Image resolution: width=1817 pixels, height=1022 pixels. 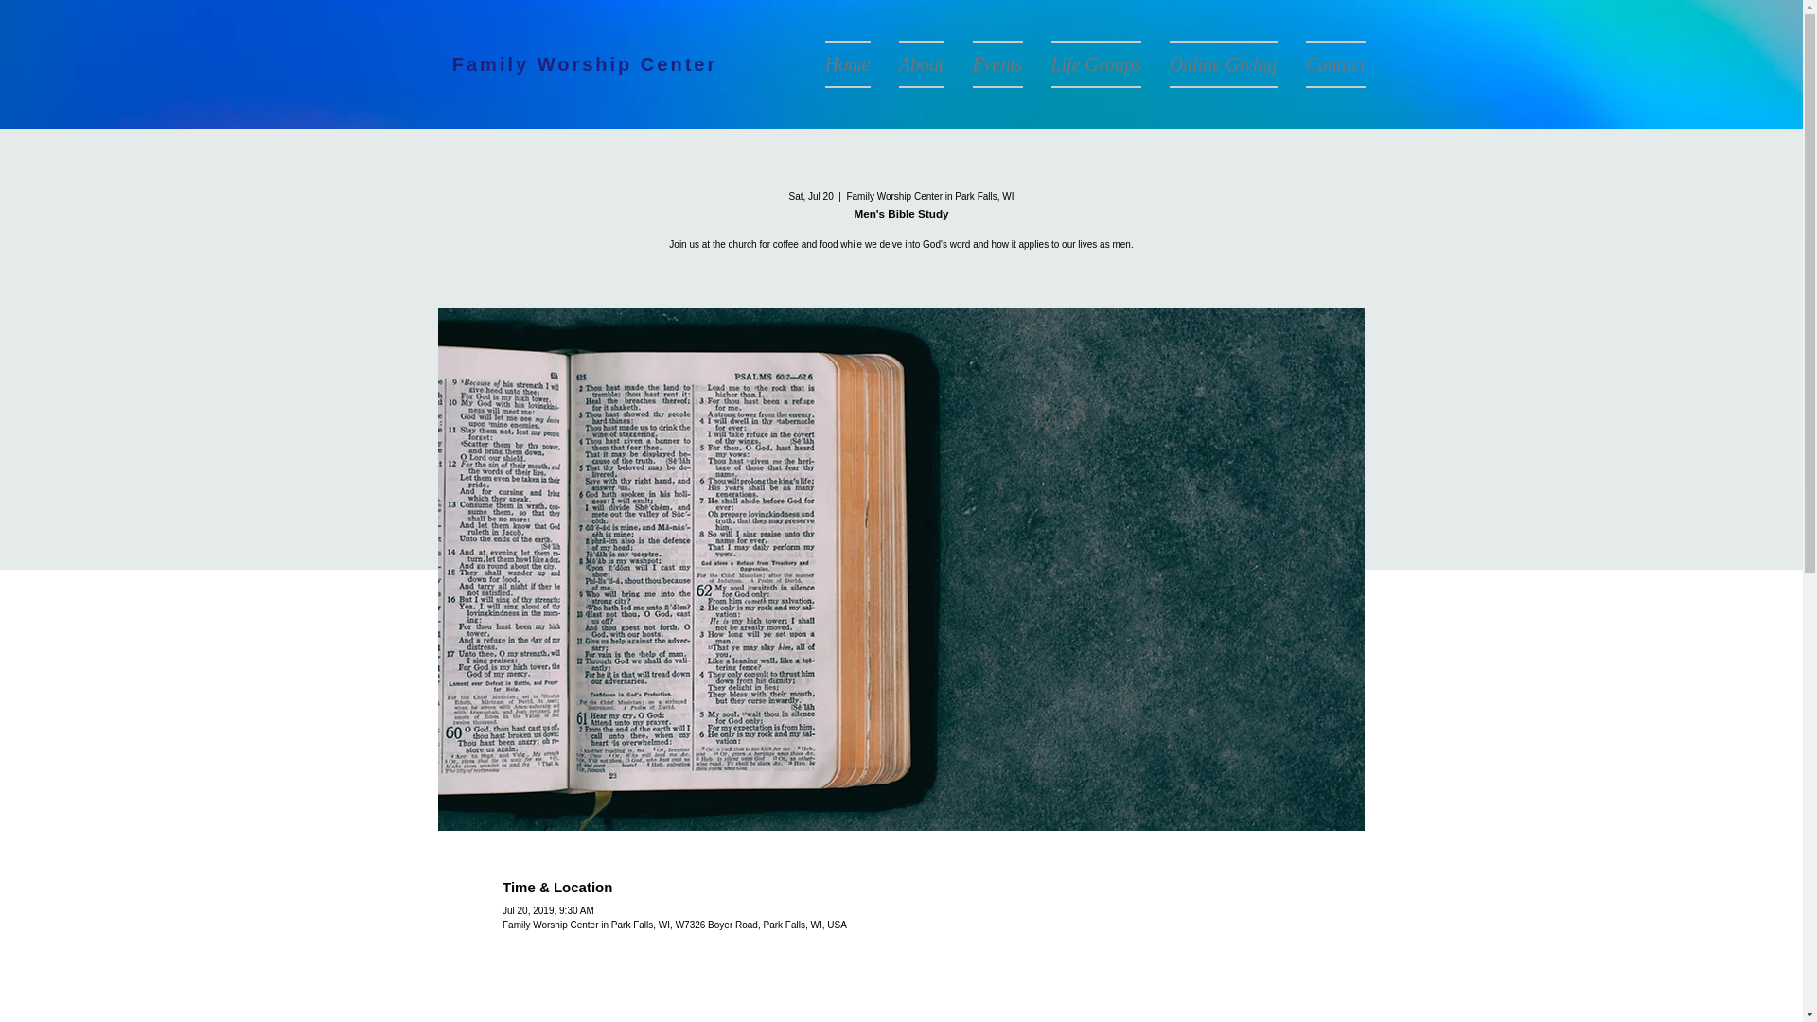 I want to click on Online Giving, so click(x=1222, y=64).